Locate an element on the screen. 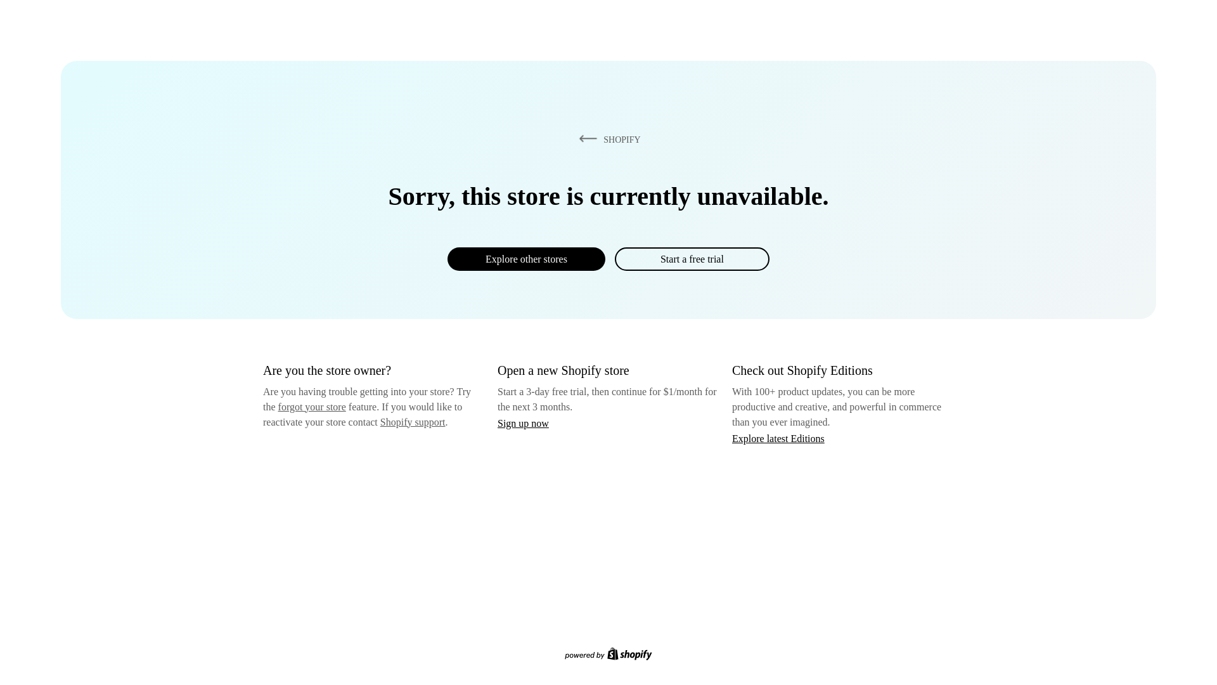 The width and height of the screenshot is (1217, 685). Sign up now is located at coordinates (523, 423).